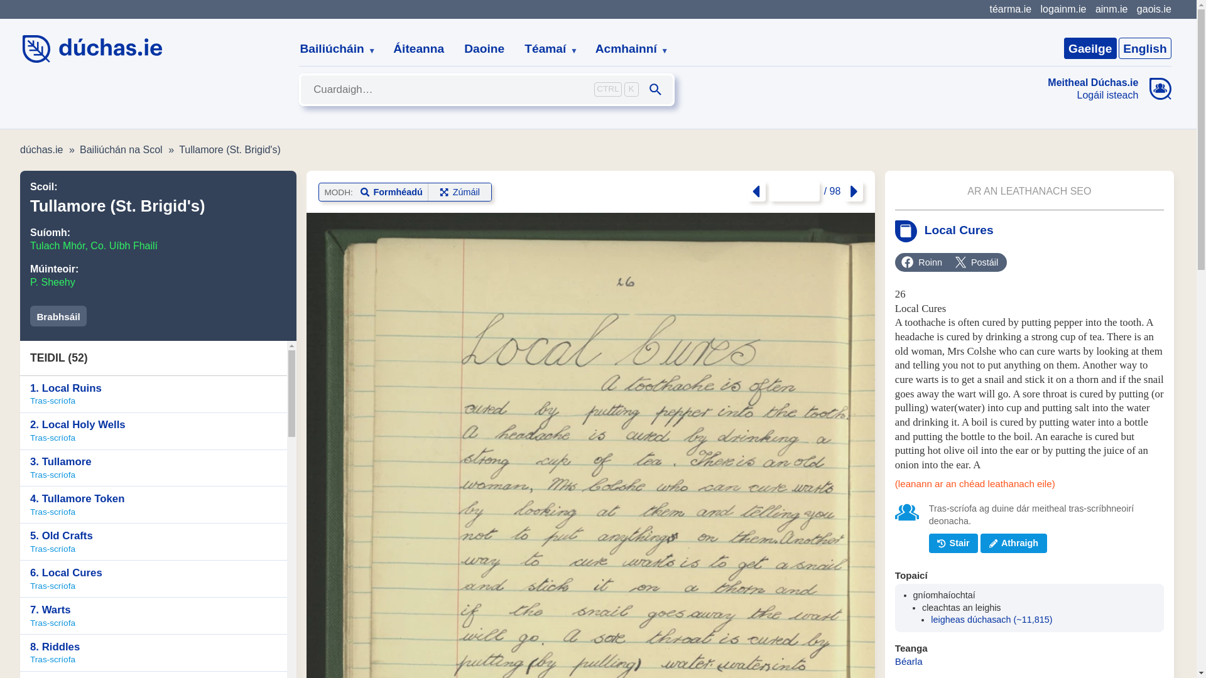 The image size is (1206, 678). Describe the element at coordinates (1154, 9) in the screenshot. I see `gaois.ie` at that location.